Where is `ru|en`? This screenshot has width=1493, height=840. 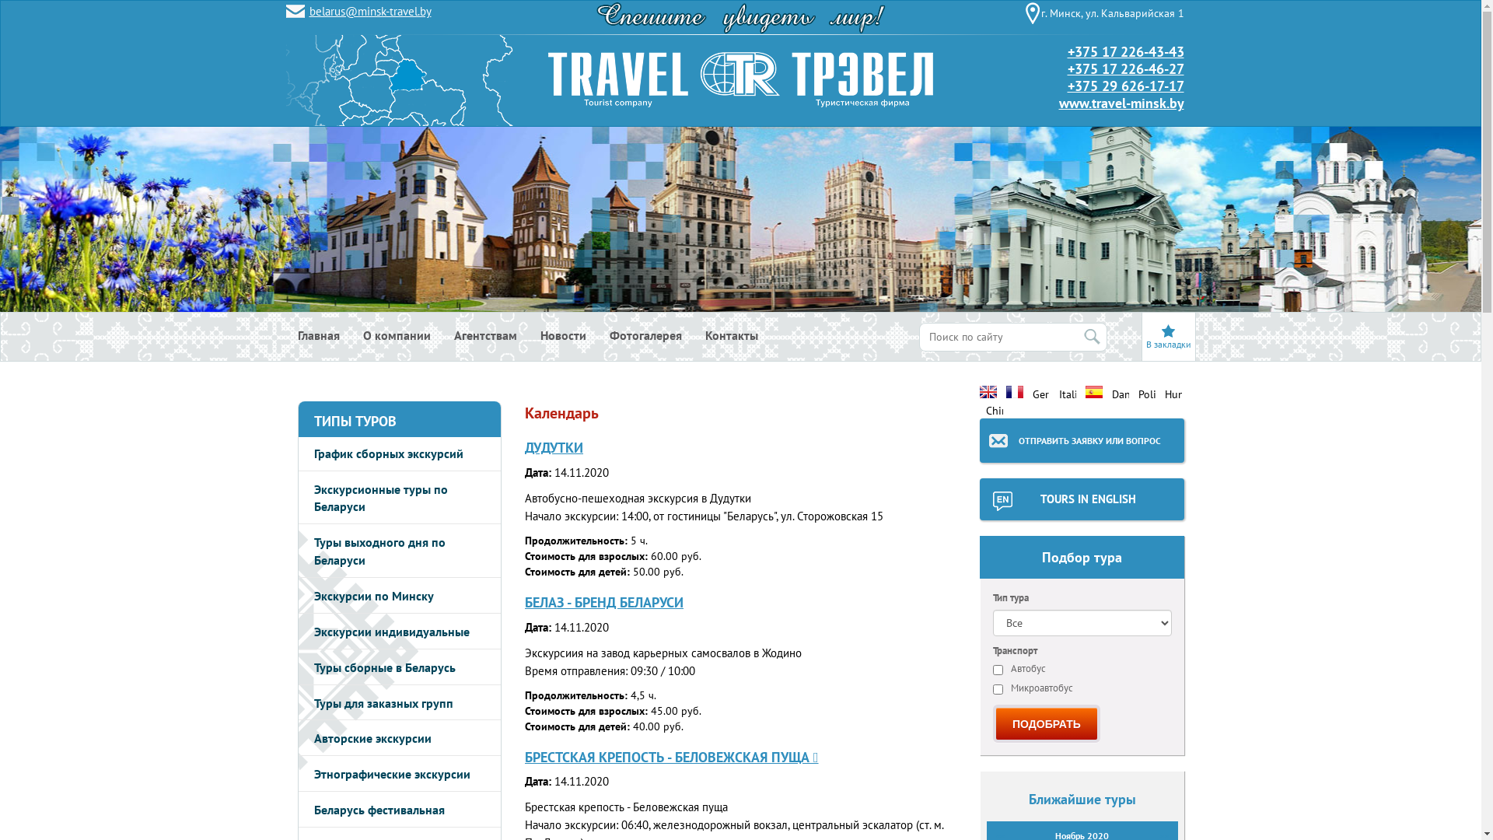 ru|en is located at coordinates (988, 392).